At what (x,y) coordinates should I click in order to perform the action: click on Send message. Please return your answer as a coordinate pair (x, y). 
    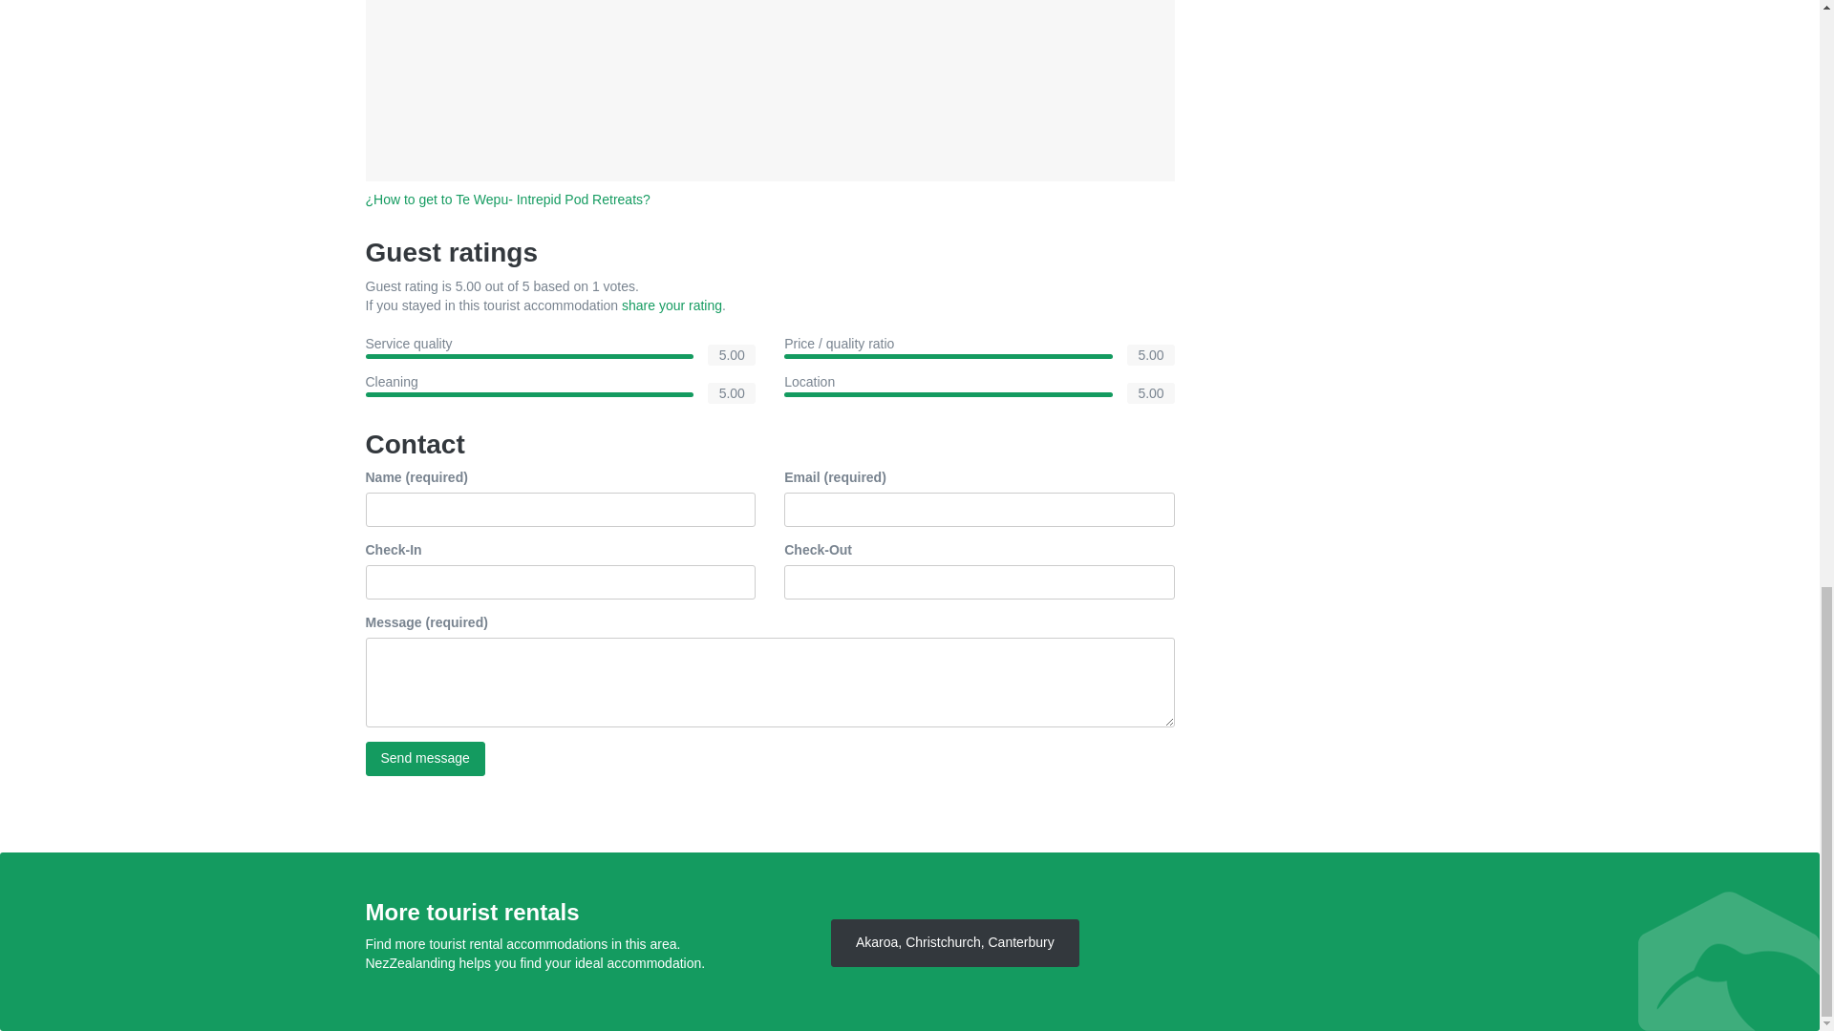
    Looking at the image, I should click on (424, 758).